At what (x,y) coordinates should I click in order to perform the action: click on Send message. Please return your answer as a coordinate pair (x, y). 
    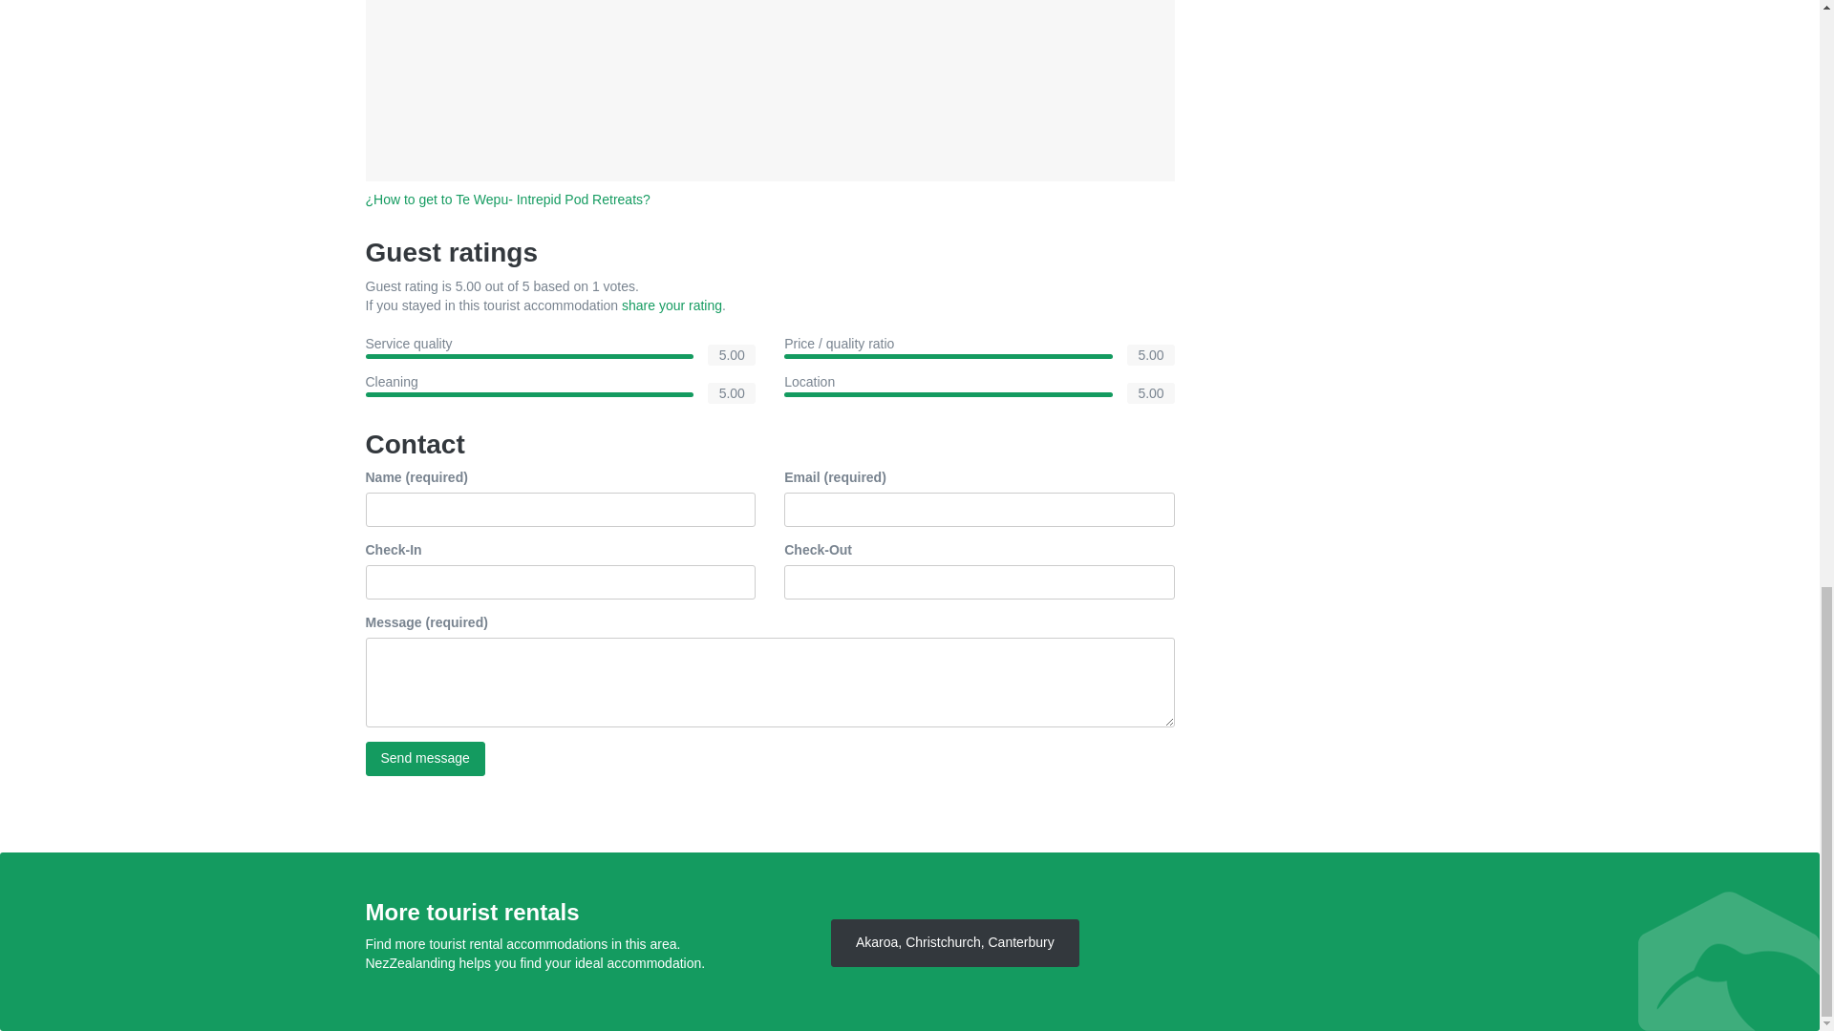
    Looking at the image, I should click on (424, 758).